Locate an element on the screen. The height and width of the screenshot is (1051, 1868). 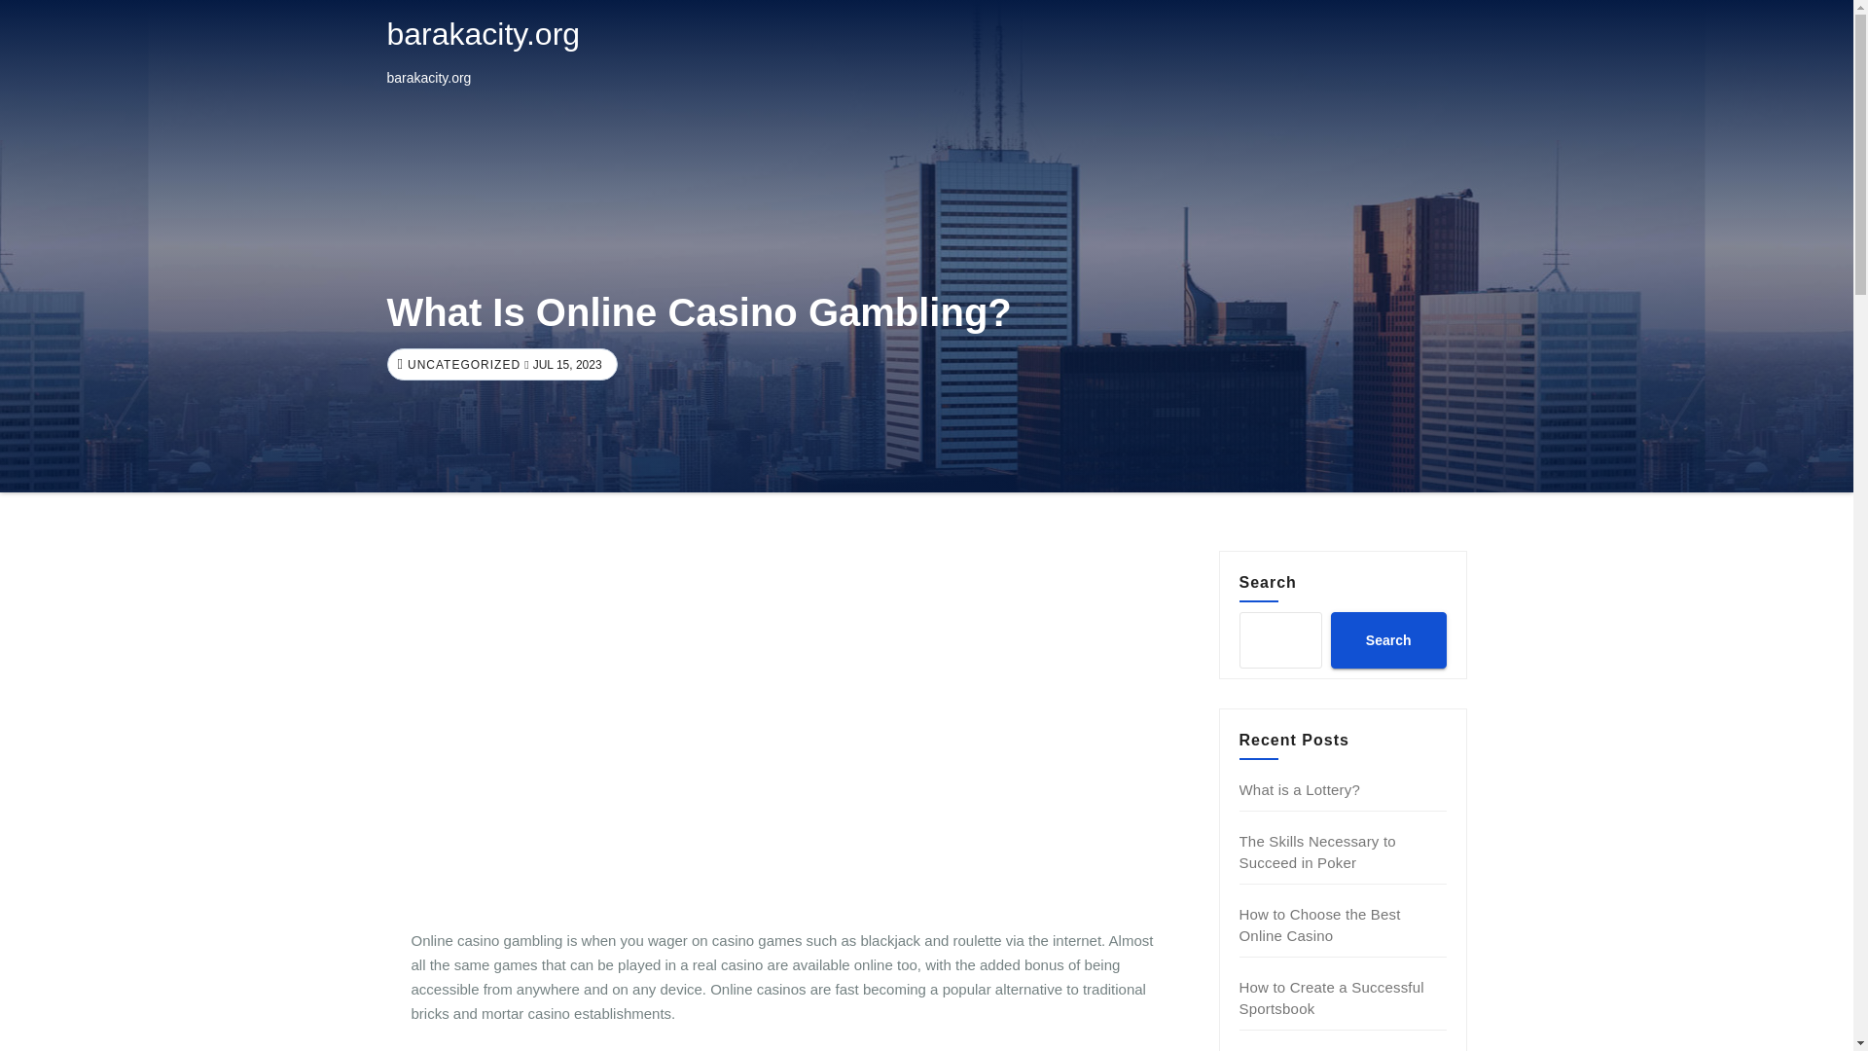
How to Choose the Best Online Casino is located at coordinates (1320, 924).